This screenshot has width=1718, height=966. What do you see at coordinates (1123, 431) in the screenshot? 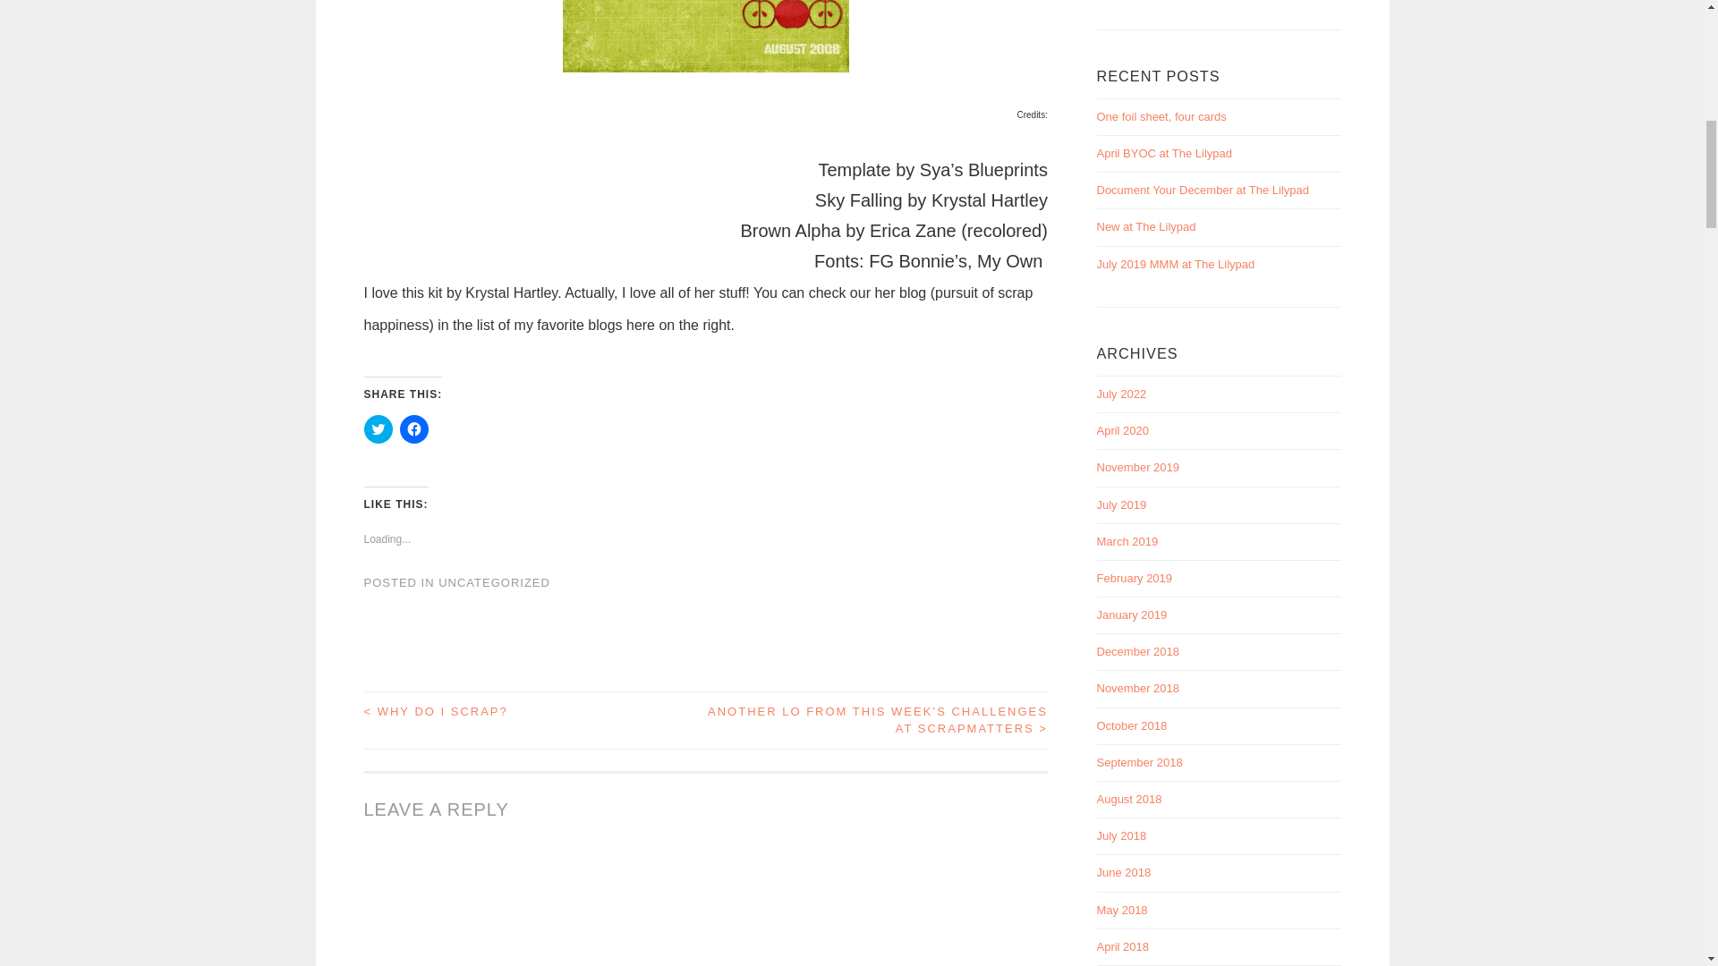
I see `April 2020` at bounding box center [1123, 431].